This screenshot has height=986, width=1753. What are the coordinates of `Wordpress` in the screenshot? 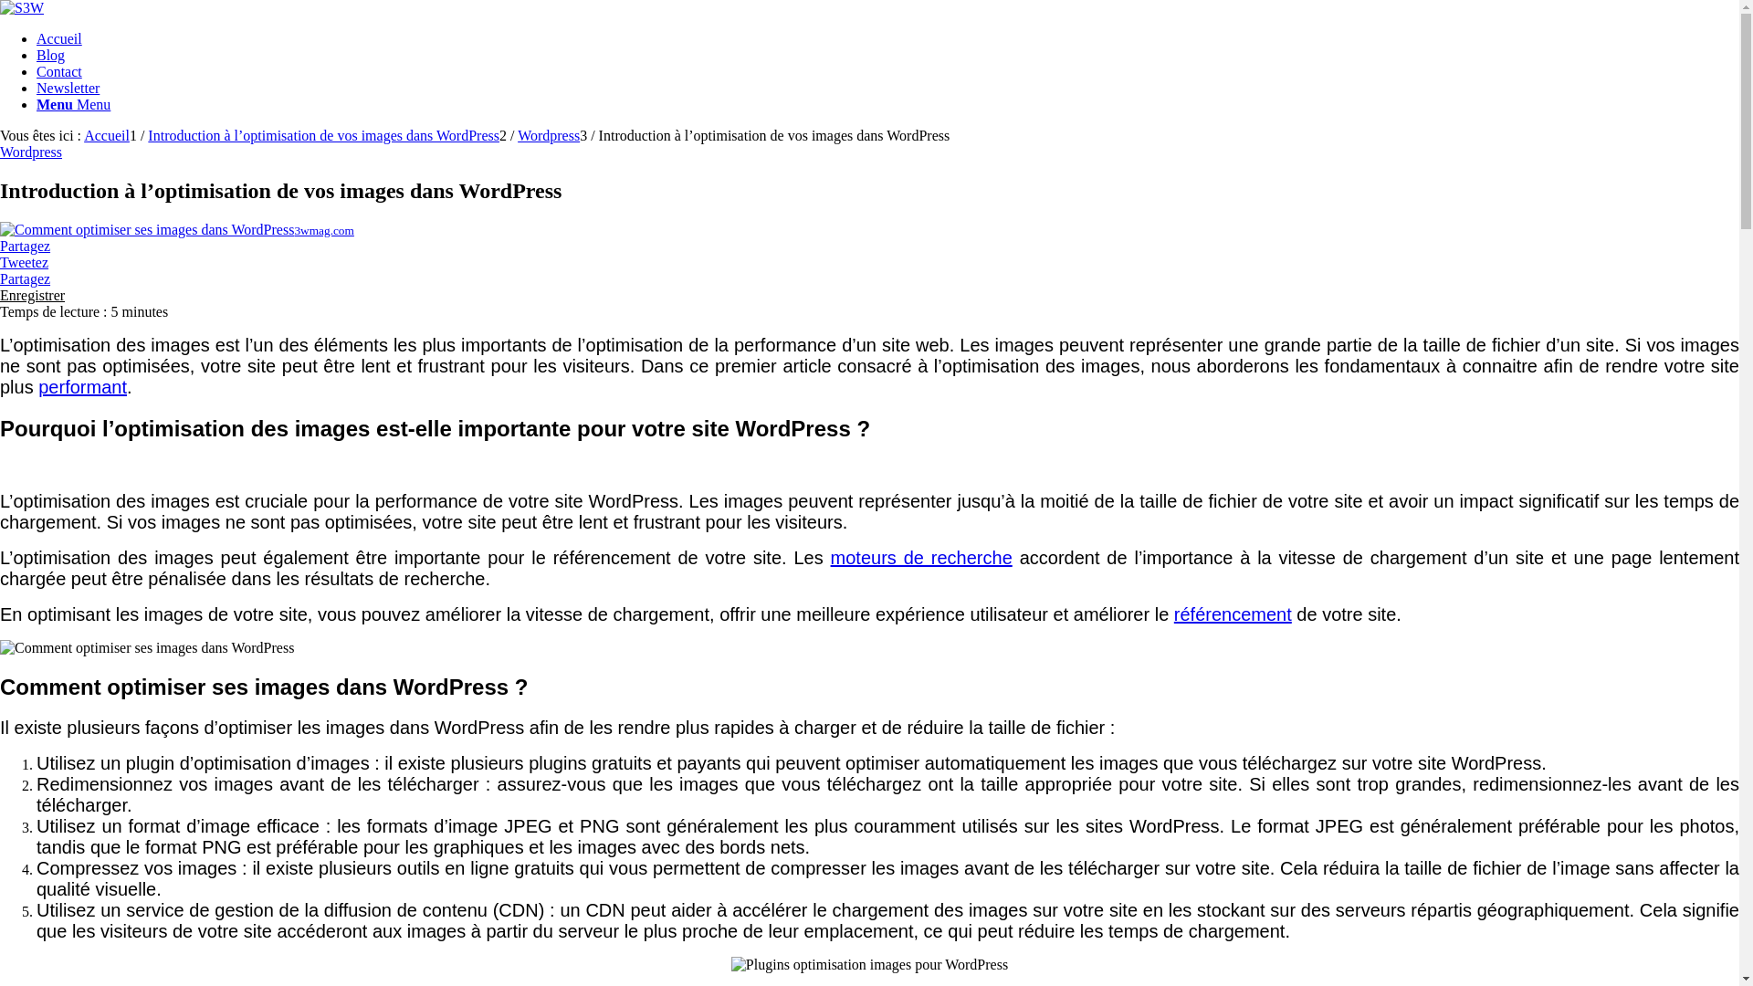 It's located at (549, 135).